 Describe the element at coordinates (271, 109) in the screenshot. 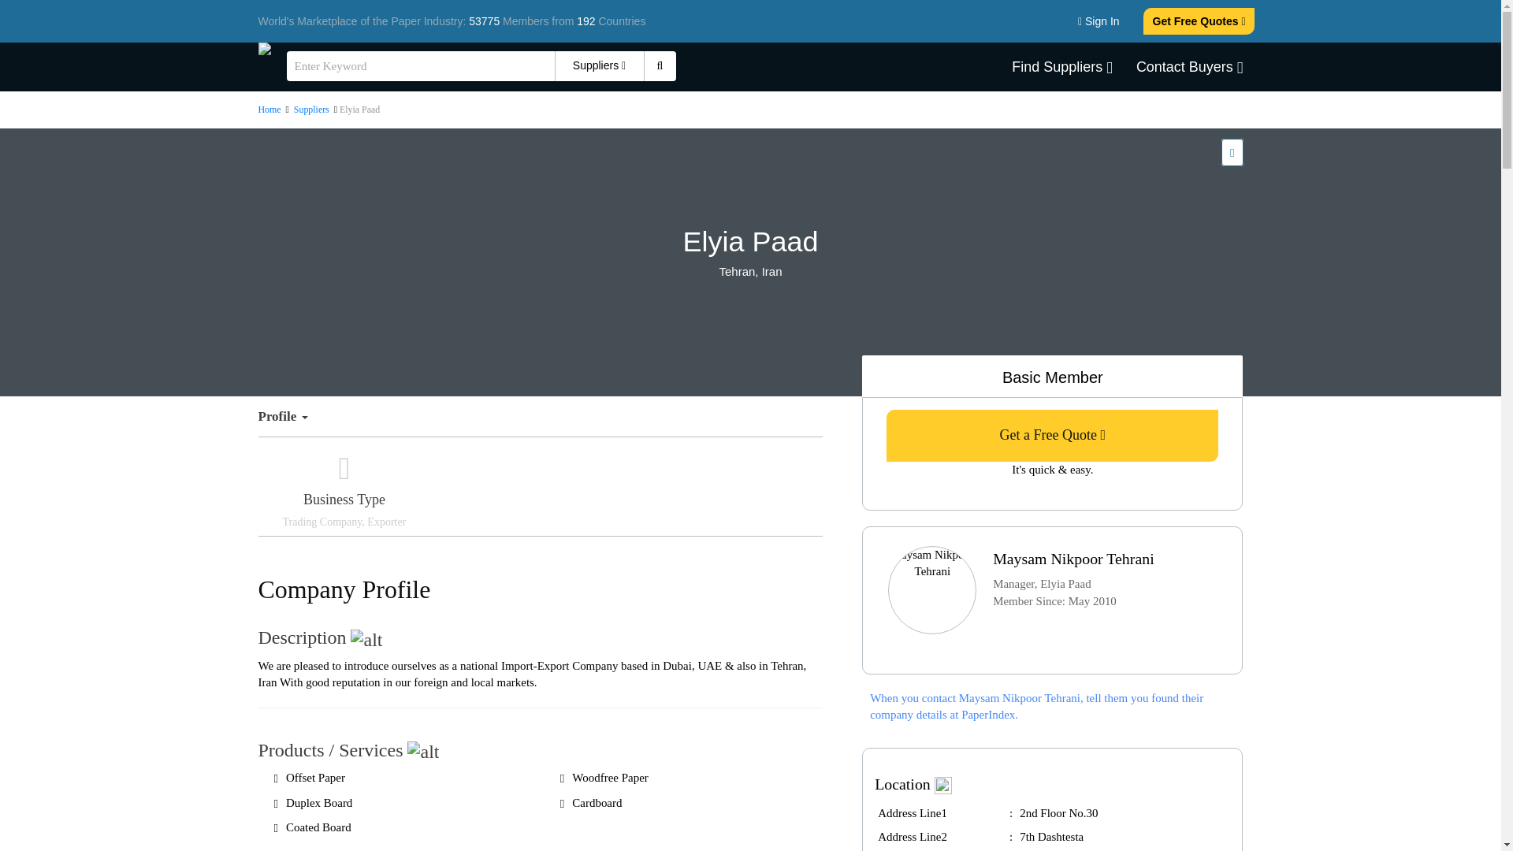

I see `Home` at that location.